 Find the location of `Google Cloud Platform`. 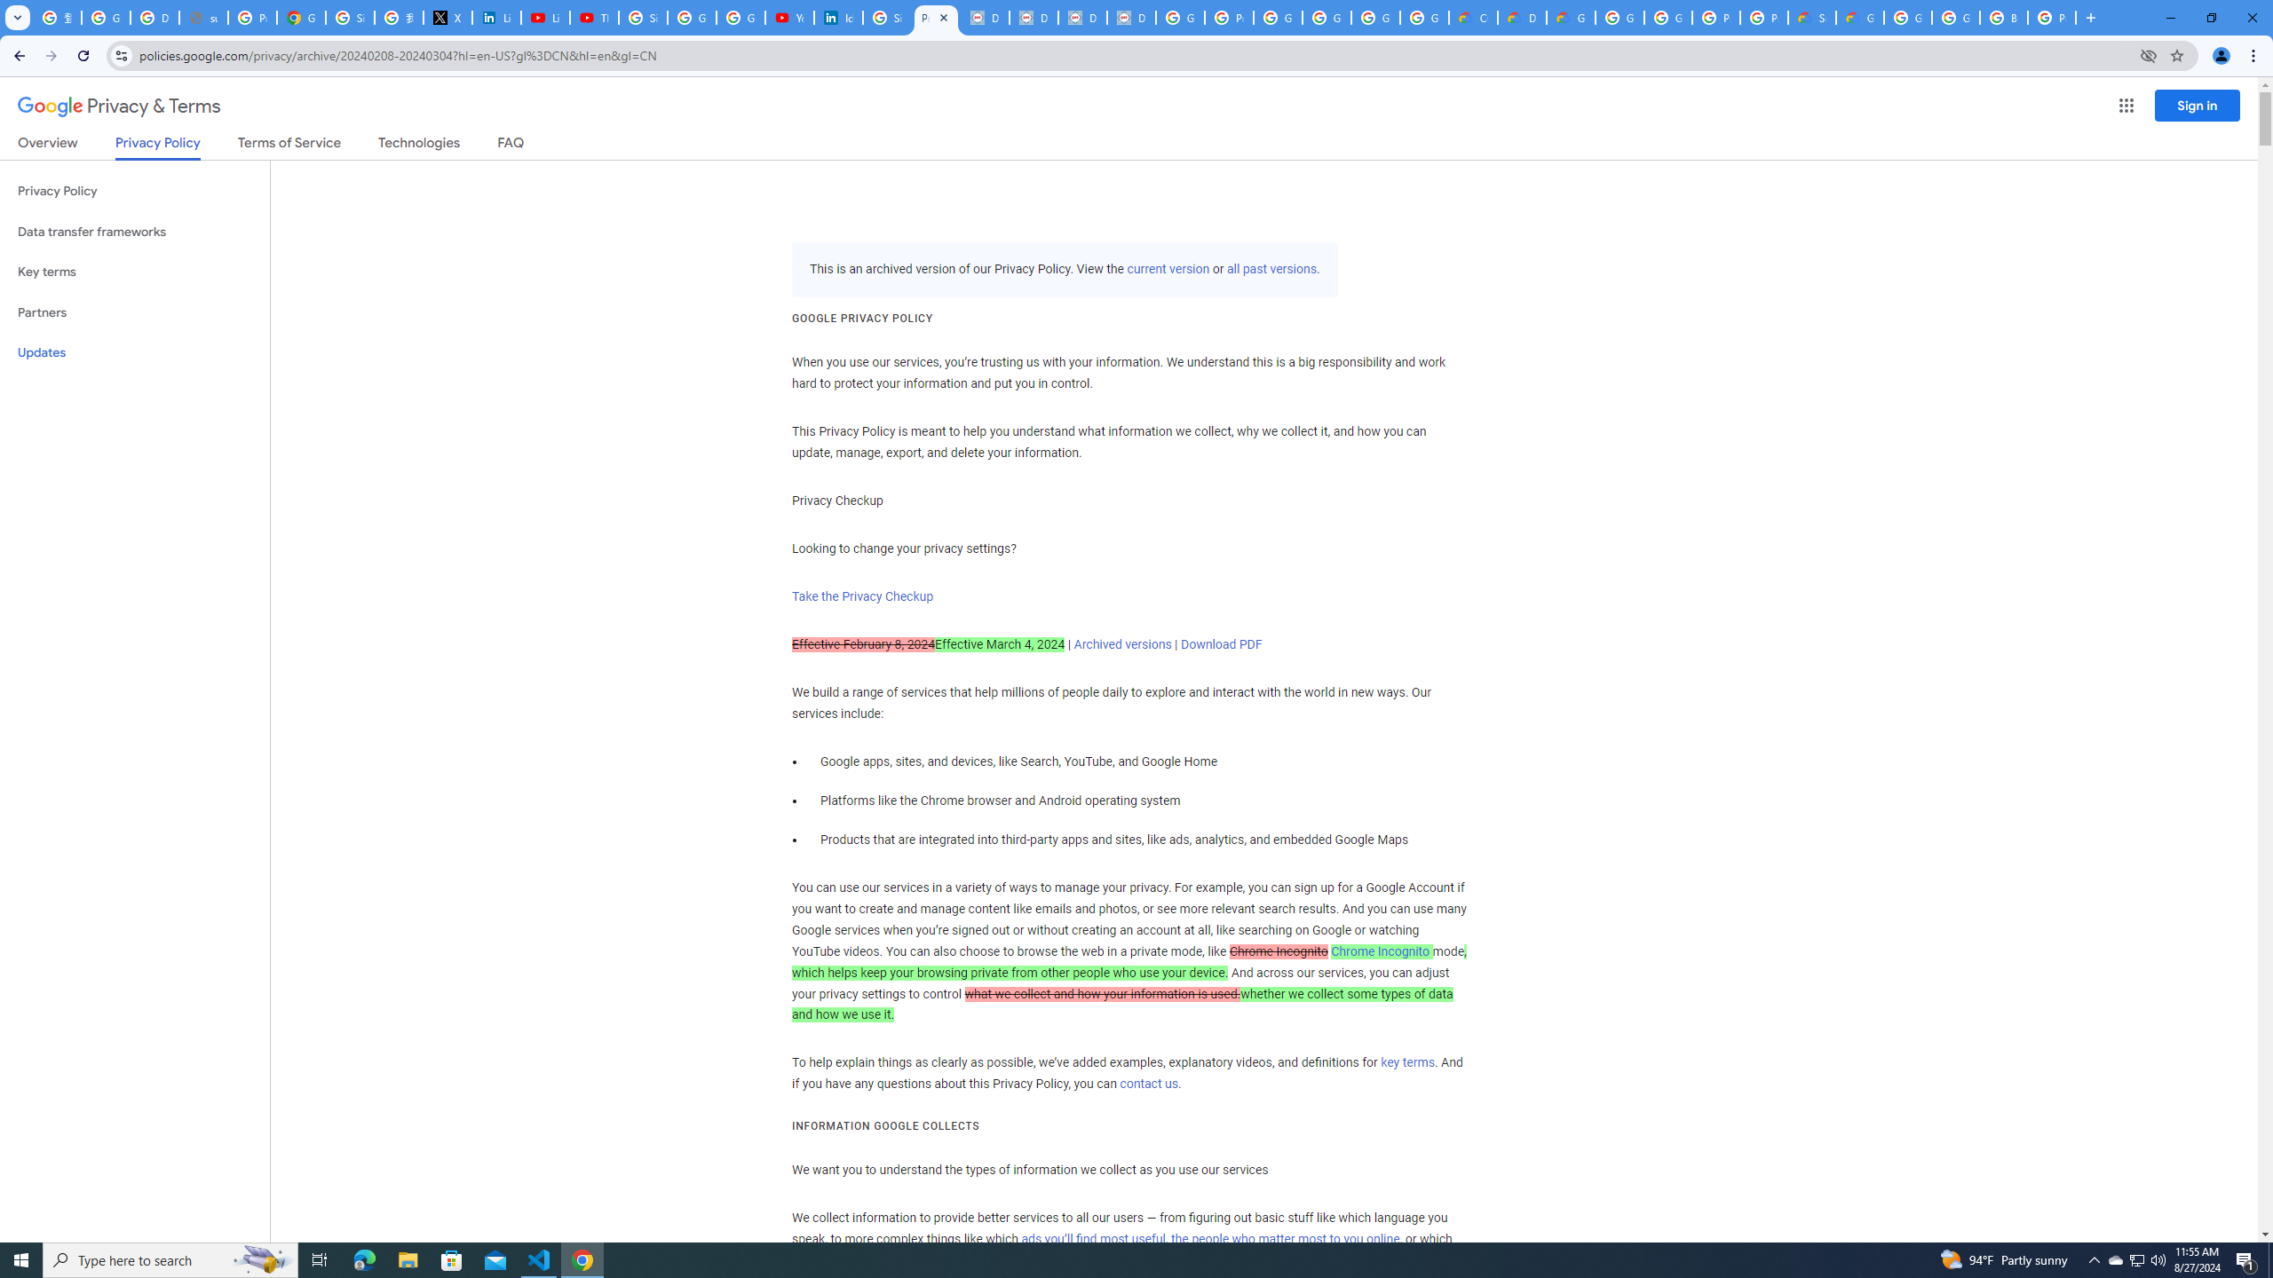

Google Cloud Platform is located at coordinates (1955, 18).